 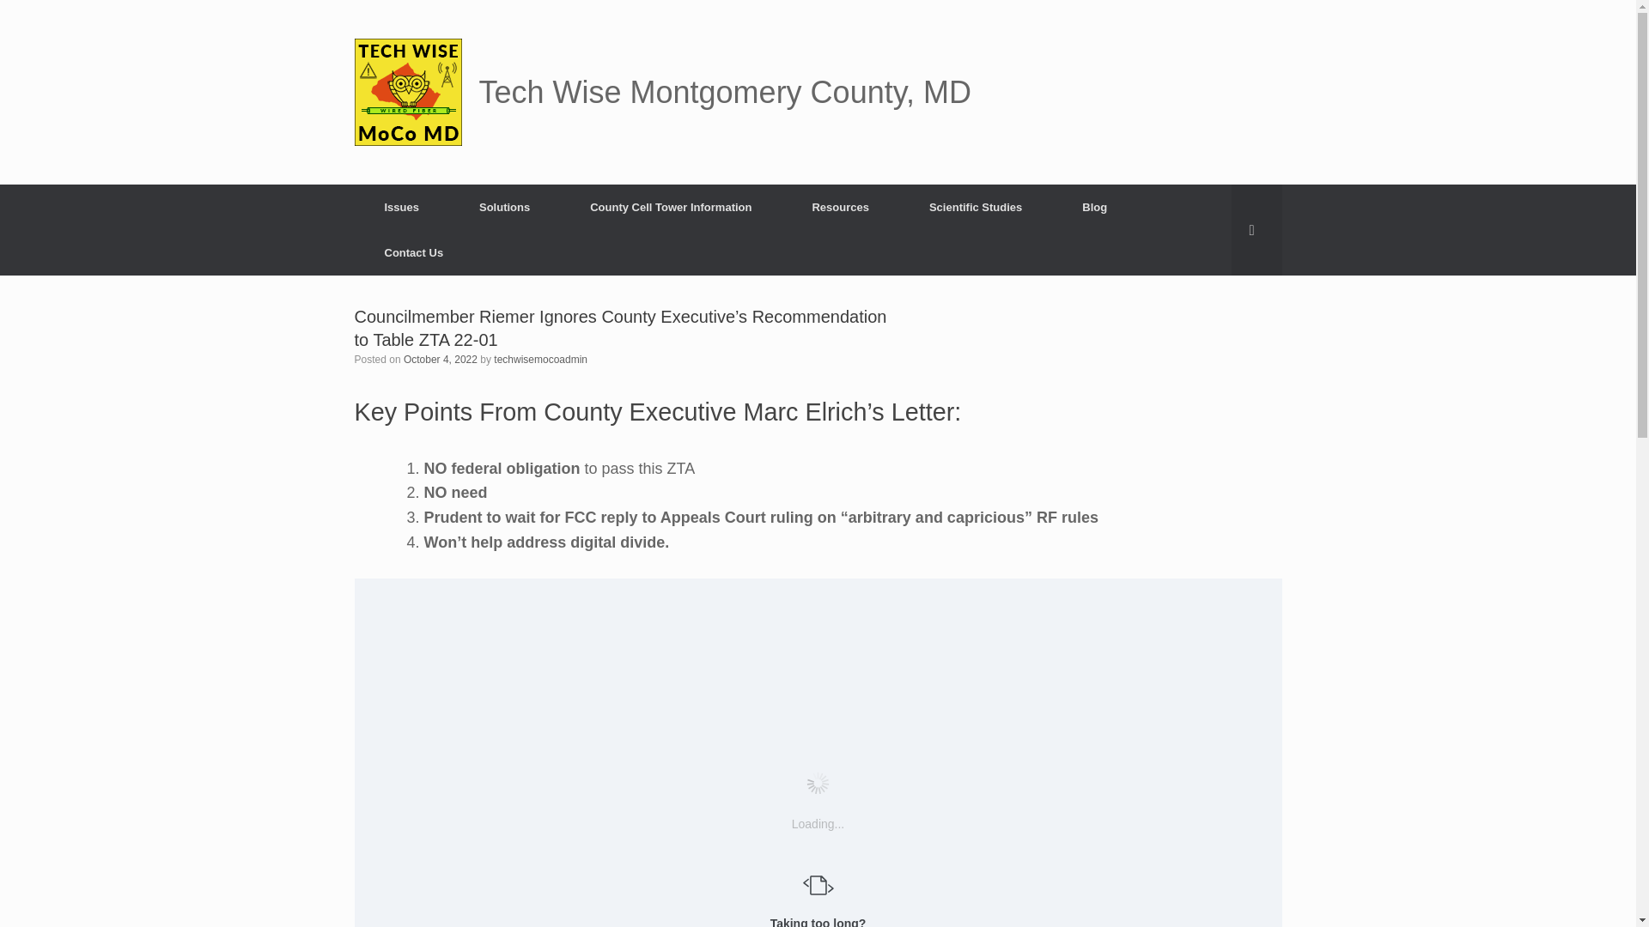 What do you see at coordinates (441, 359) in the screenshot?
I see `October 4, 2022` at bounding box center [441, 359].